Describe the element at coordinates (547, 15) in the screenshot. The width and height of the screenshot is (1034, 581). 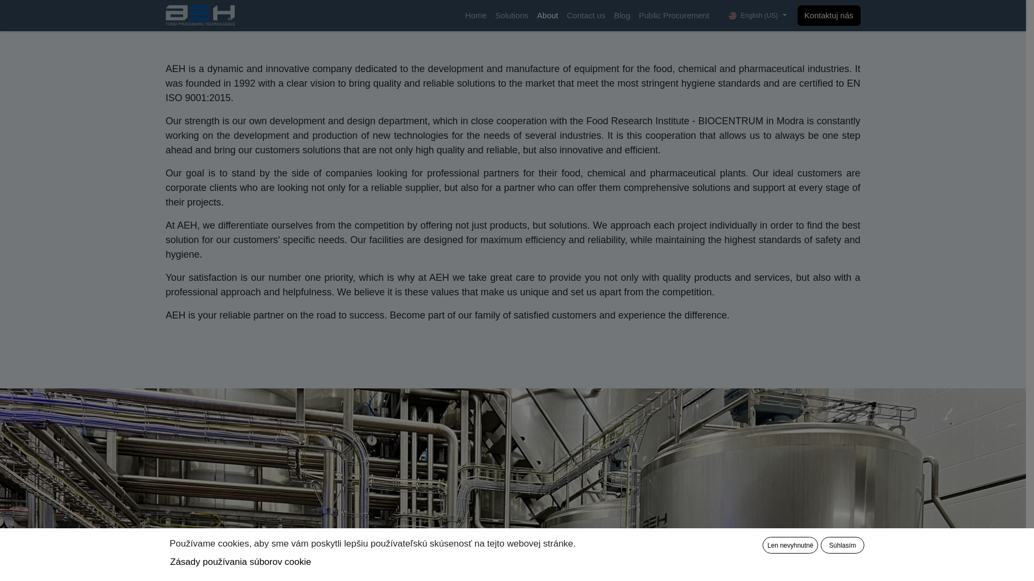
I see `About` at that location.